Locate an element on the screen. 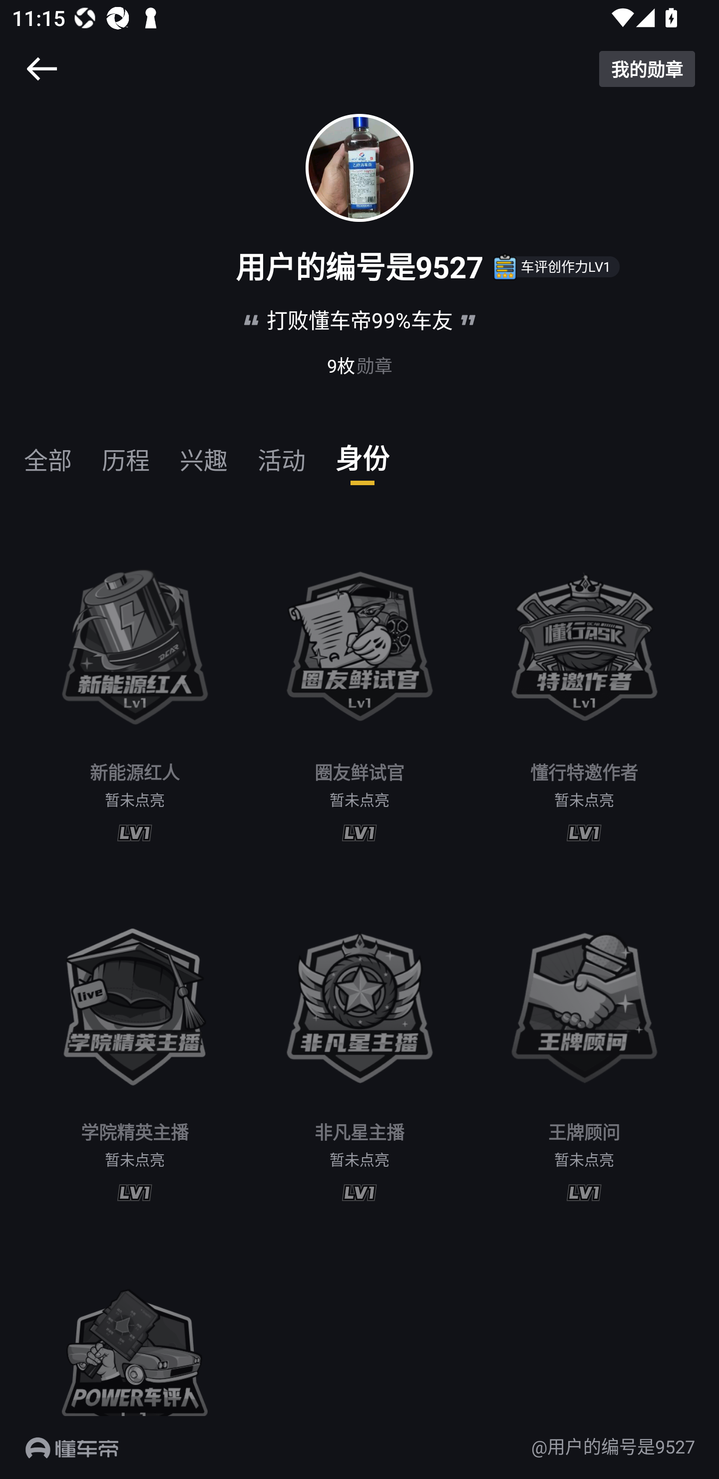 This screenshot has height=1479, width=719. 非凡星主播 暂未点亮 is located at coordinates (359, 1050).